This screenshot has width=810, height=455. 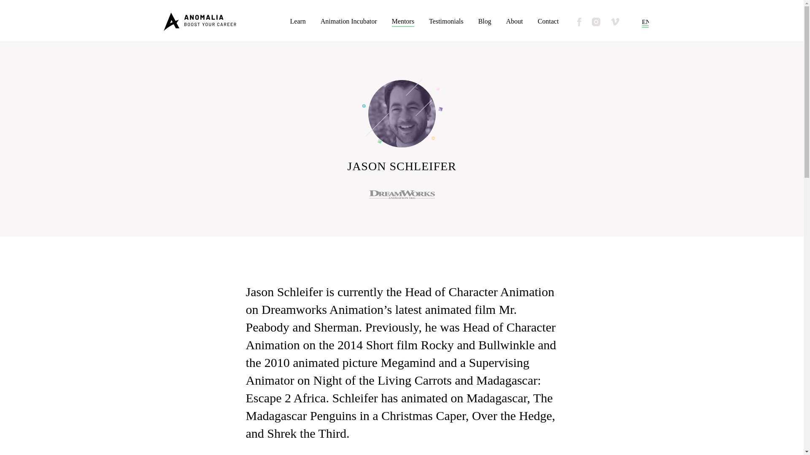 What do you see at coordinates (298, 21) in the screenshot?
I see `Learn` at bounding box center [298, 21].